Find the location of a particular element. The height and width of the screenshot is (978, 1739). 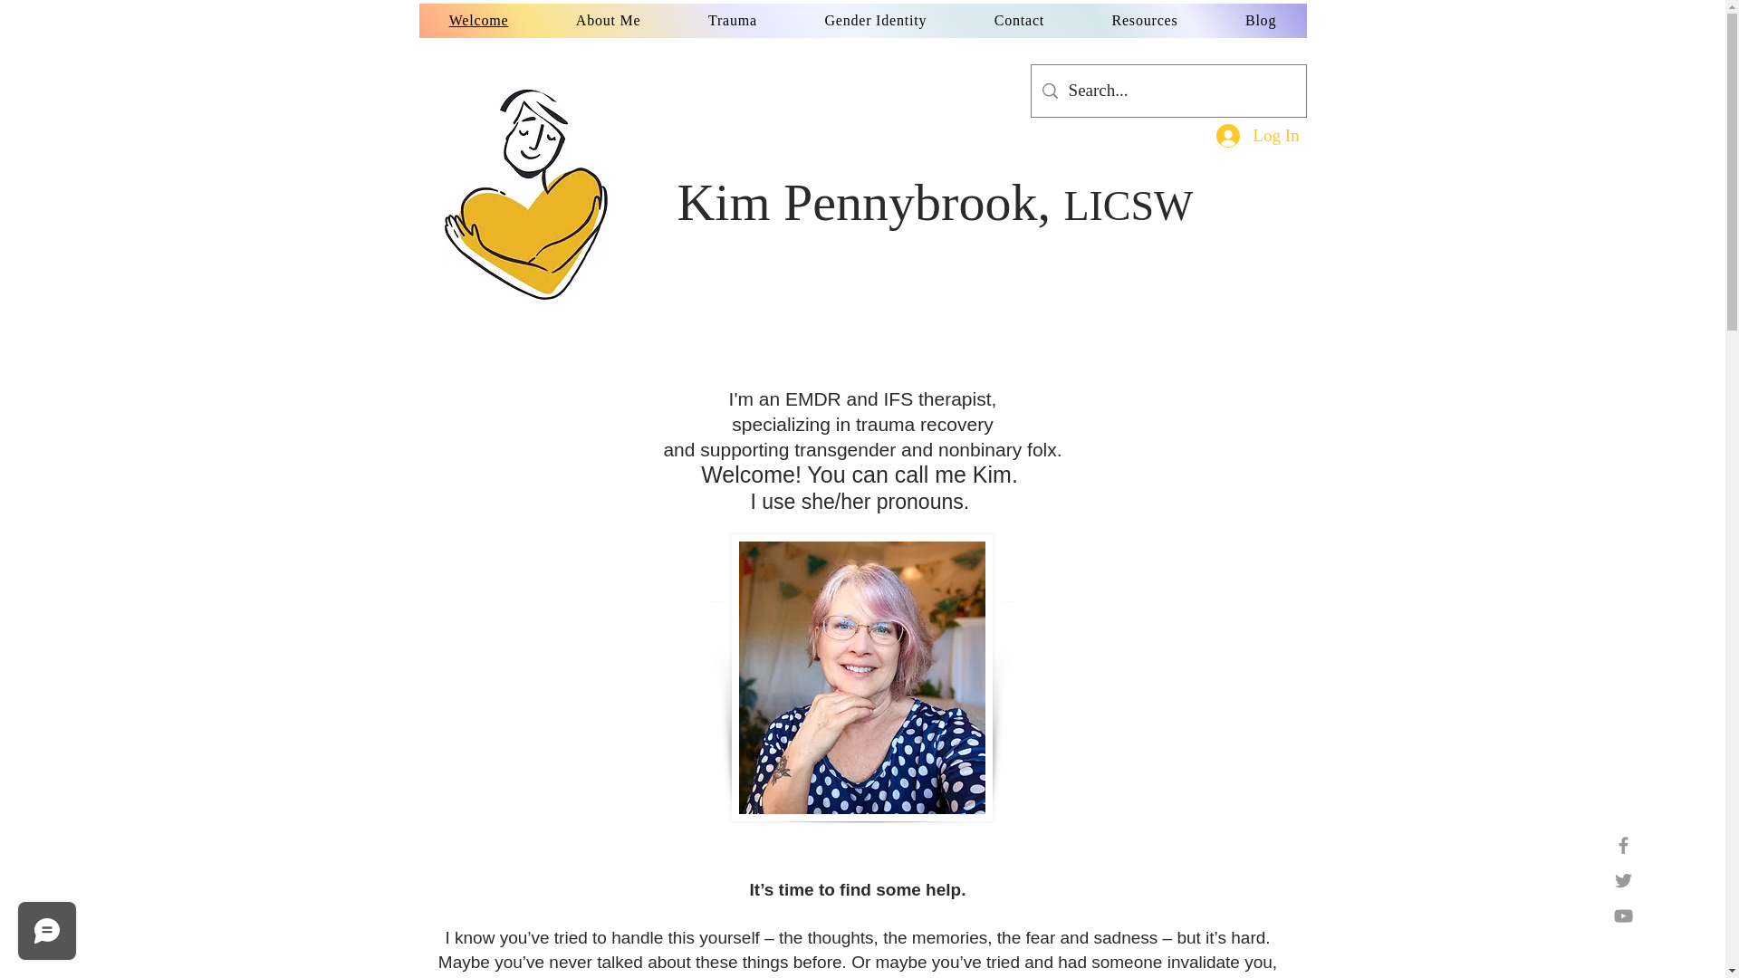

Resources is located at coordinates (1144, 21).